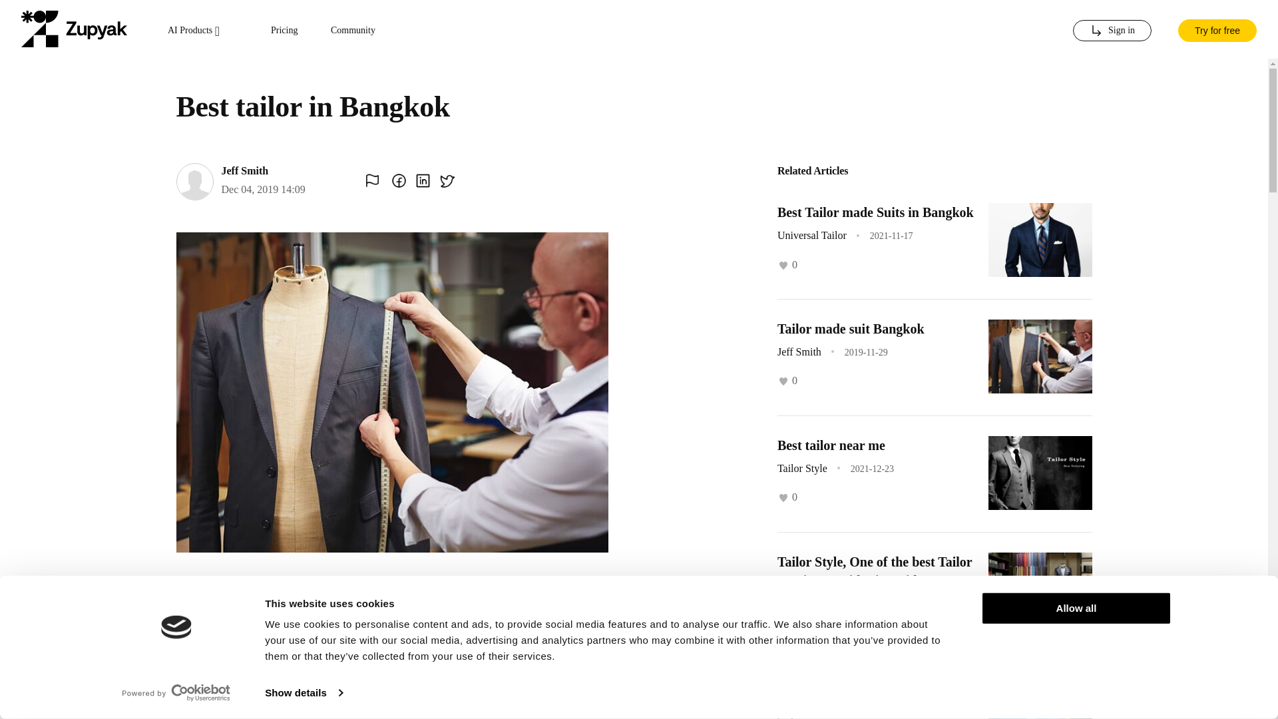 This screenshot has height=719, width=1278. What do you see at coordinates (304, 693) in the screenshot?
I see `Show details` at bounding box center [304, 693].